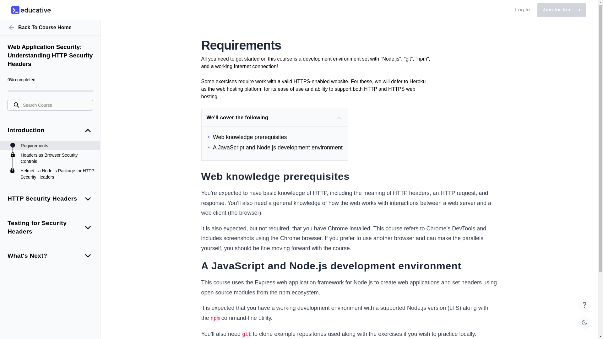 This screenshot has width=603, height=339. Describe the element at coordinates (561, 10) in the screenshot. I see `Headers as Browser Security Controls` at that location.